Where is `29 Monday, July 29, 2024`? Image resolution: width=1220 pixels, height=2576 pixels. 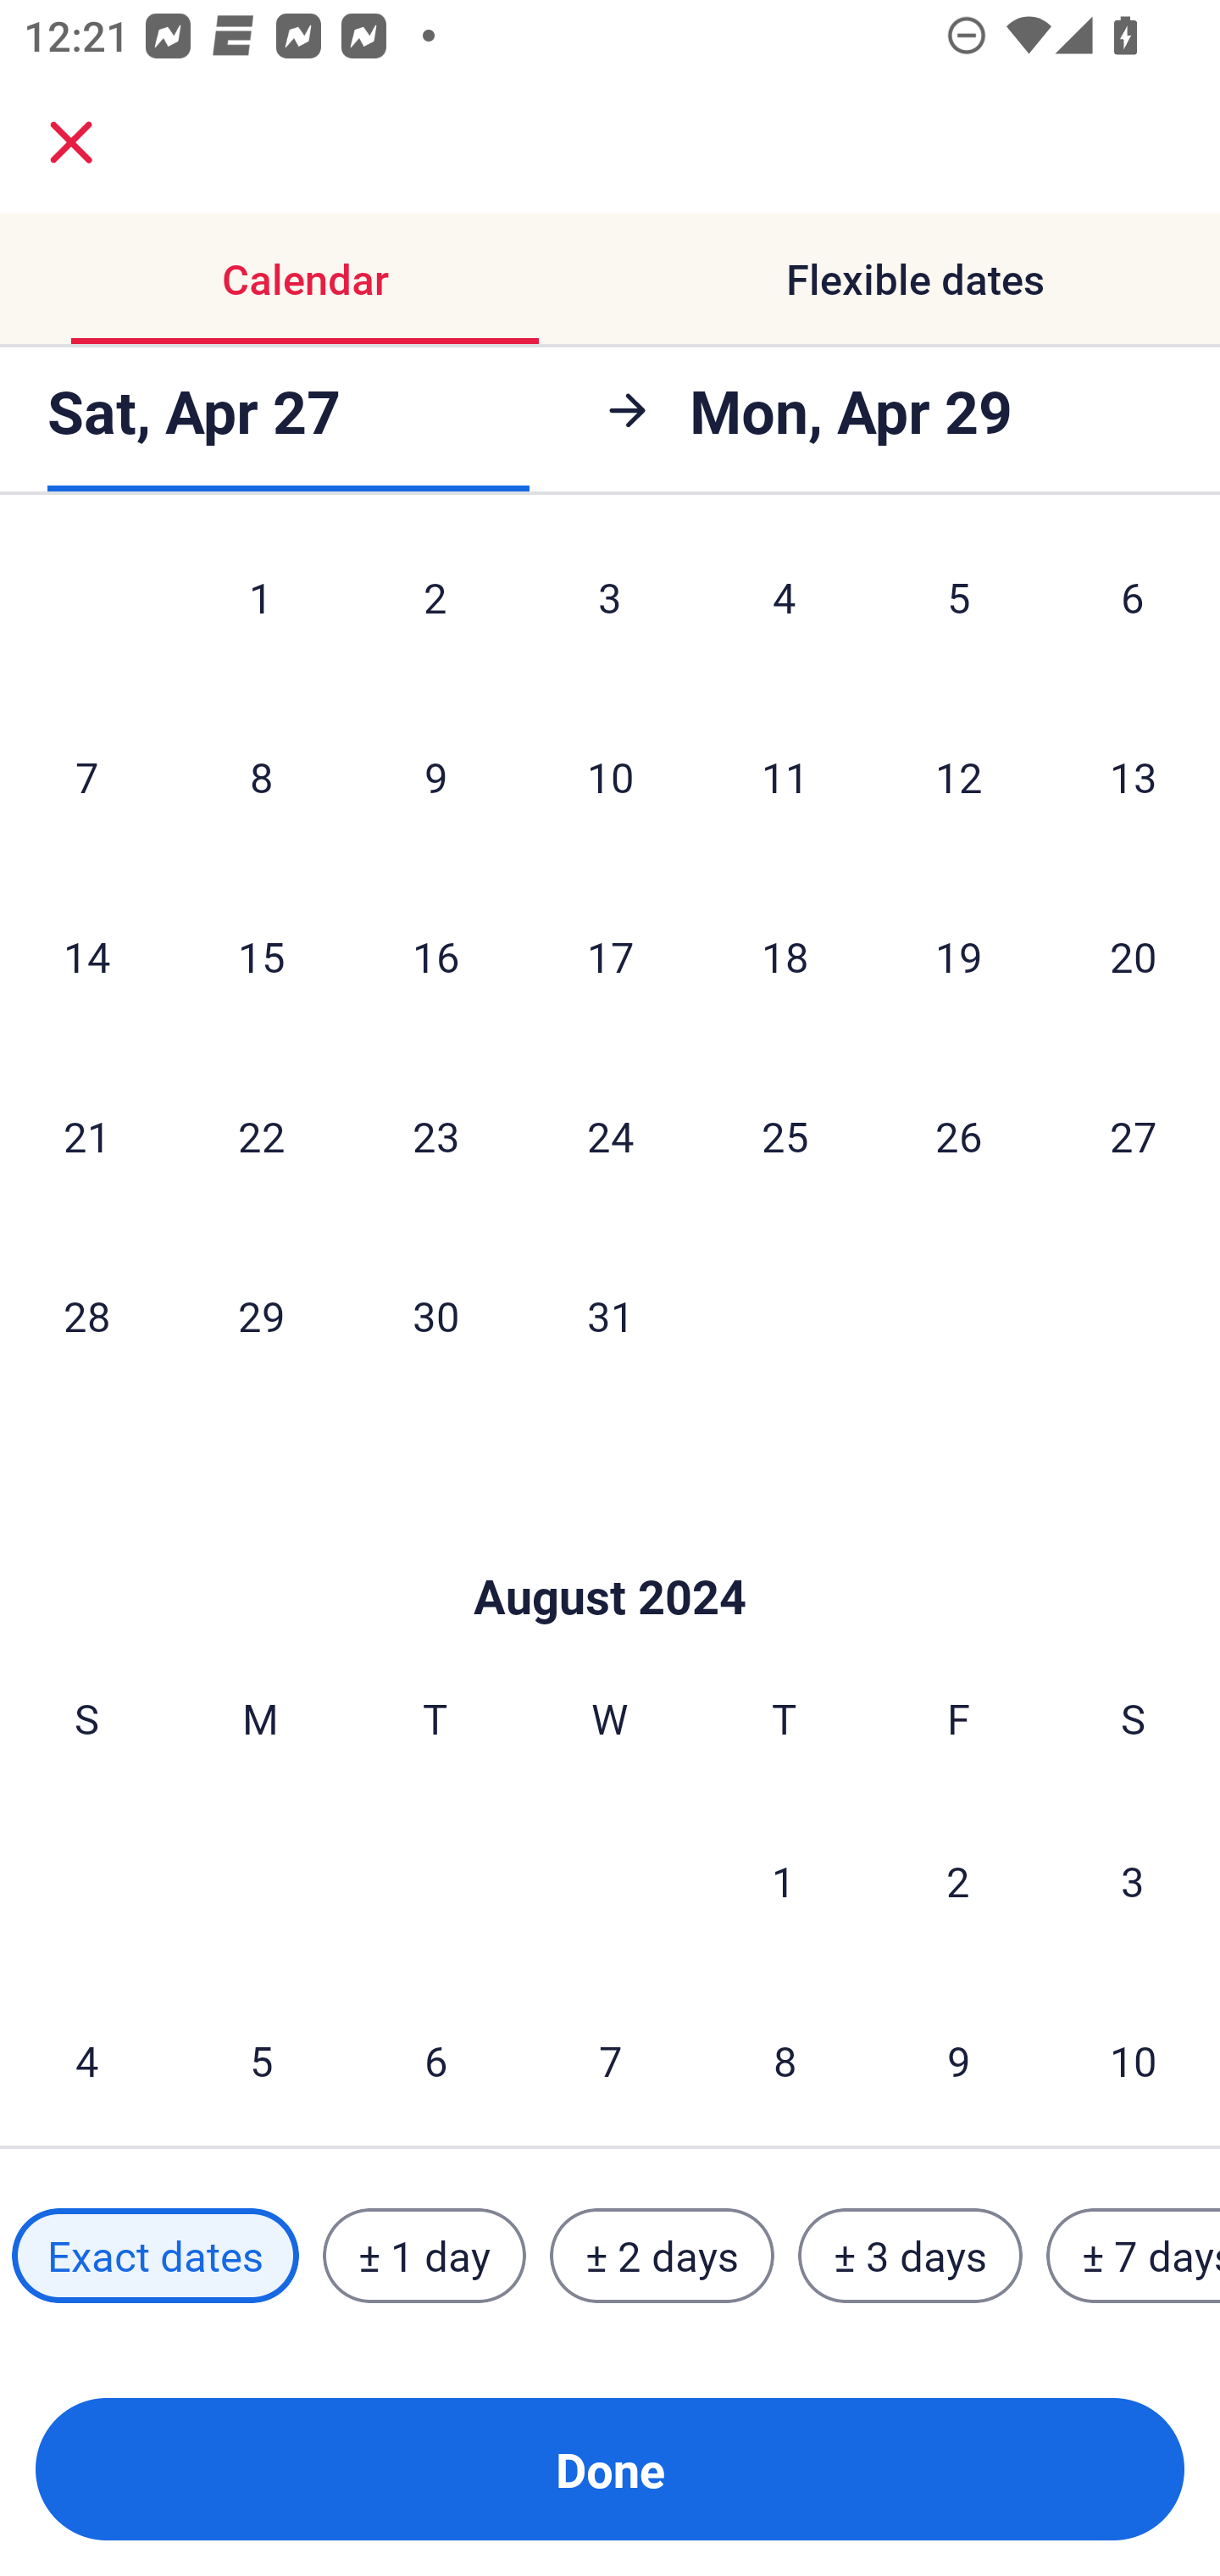 29 Monday, July 29, 2024 is located at coordinates (261, 1315).